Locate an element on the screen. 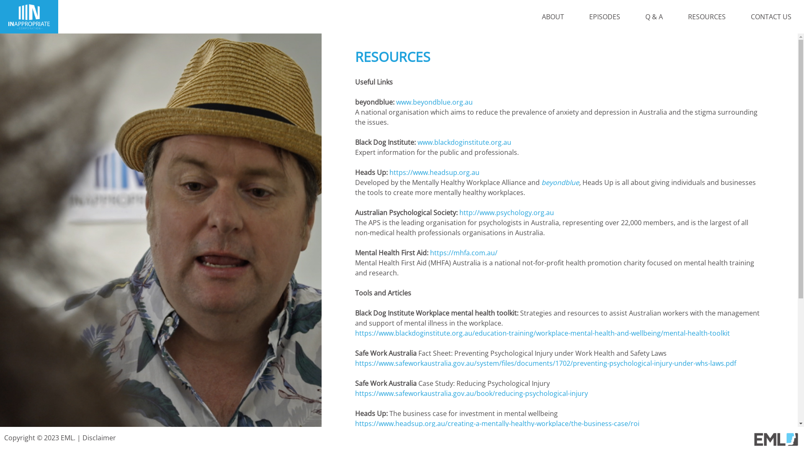  beyondblue is located at coordinates (560, 182).